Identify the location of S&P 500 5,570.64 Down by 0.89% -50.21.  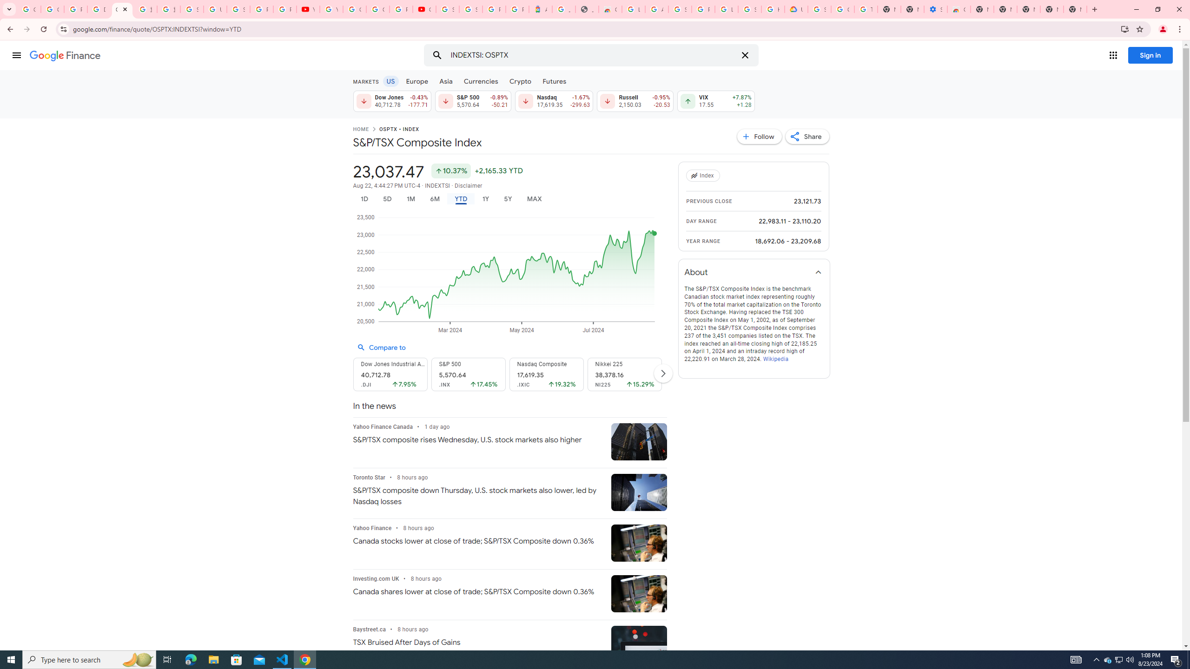
(473, 101).